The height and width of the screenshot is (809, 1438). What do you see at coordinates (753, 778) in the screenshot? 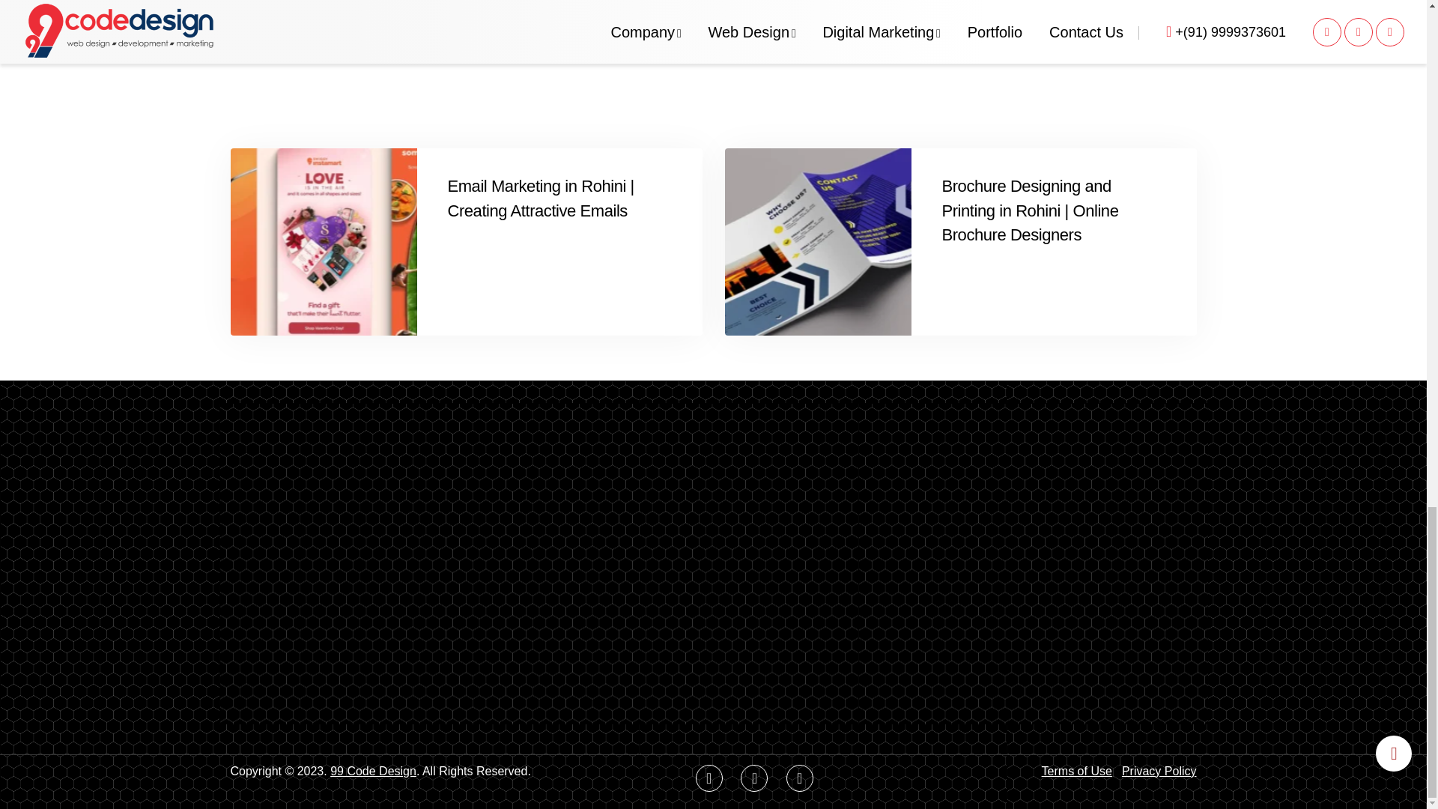
I see `Twitter` at bounding box center [753, 778].